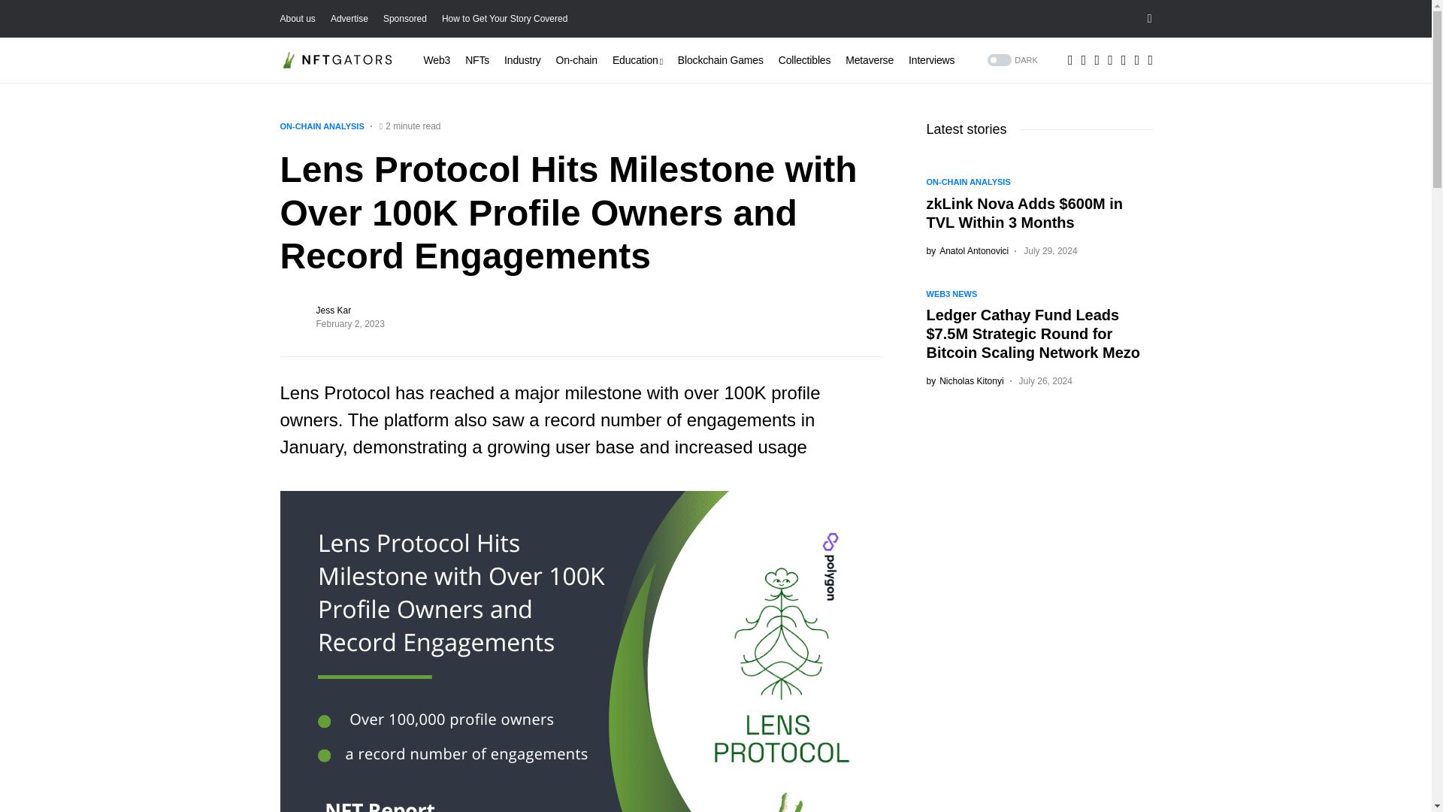 The width and height of the screenshot is (1443, 812). Describe the element at coordinates (869, 60) in the screenshot. I see `Metaverse` at that location.